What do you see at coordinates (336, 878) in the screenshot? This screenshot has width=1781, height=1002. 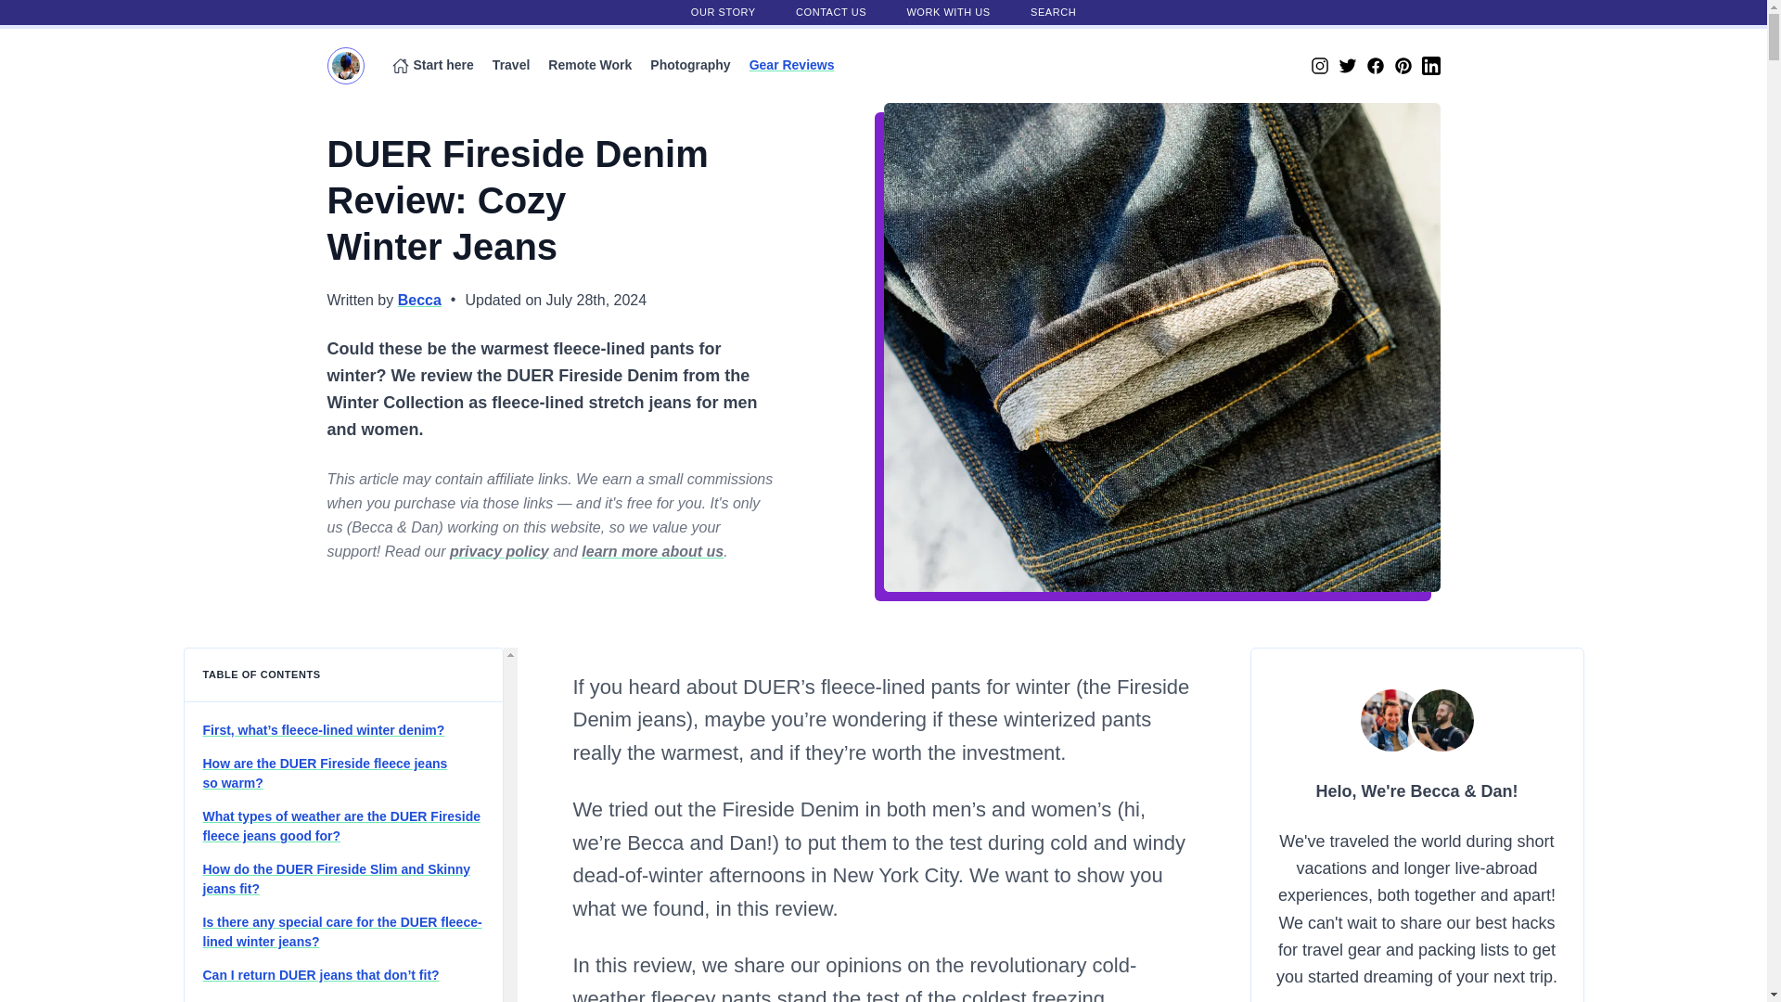 I see `How do the DUER Fireside Slim and Skinny jeans fit?` at bounding box center [336, 878].